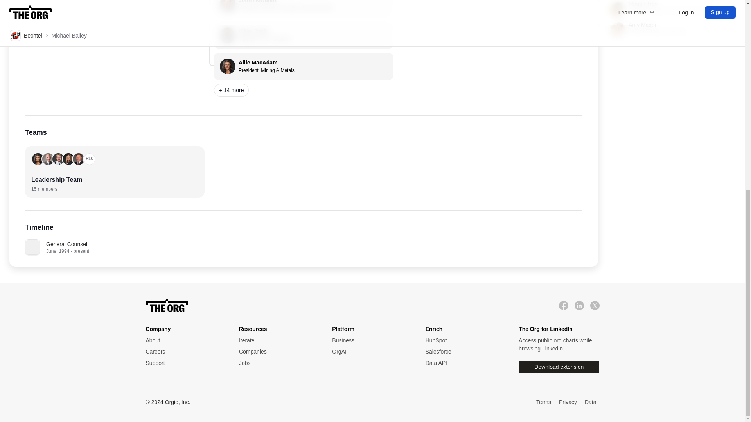 This screenshot has height=422, width=751. What do you see at coordinates (184, 363) in the screenshot?
I see `Salesforce` at bounding box center [184, 363].